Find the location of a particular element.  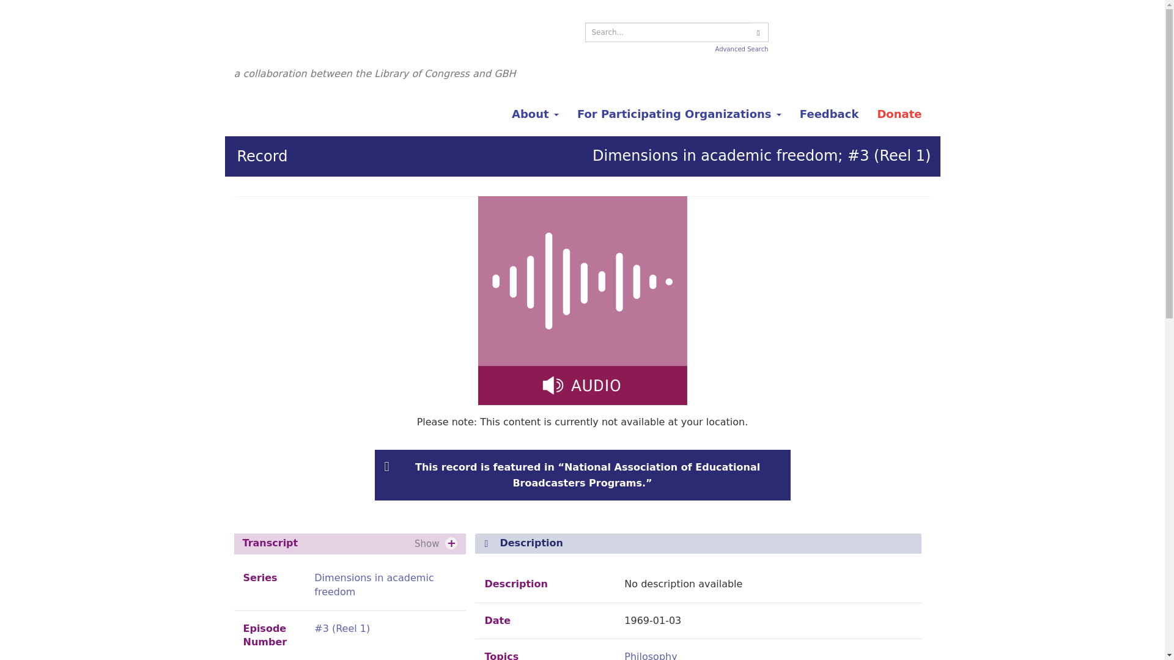

Donate is located at coordinates (899, 114).